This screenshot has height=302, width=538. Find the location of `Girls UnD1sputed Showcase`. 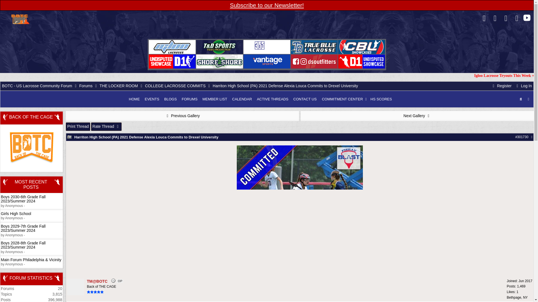

Girls UnD1sputed Showcase is located at coordinates (172, 62).